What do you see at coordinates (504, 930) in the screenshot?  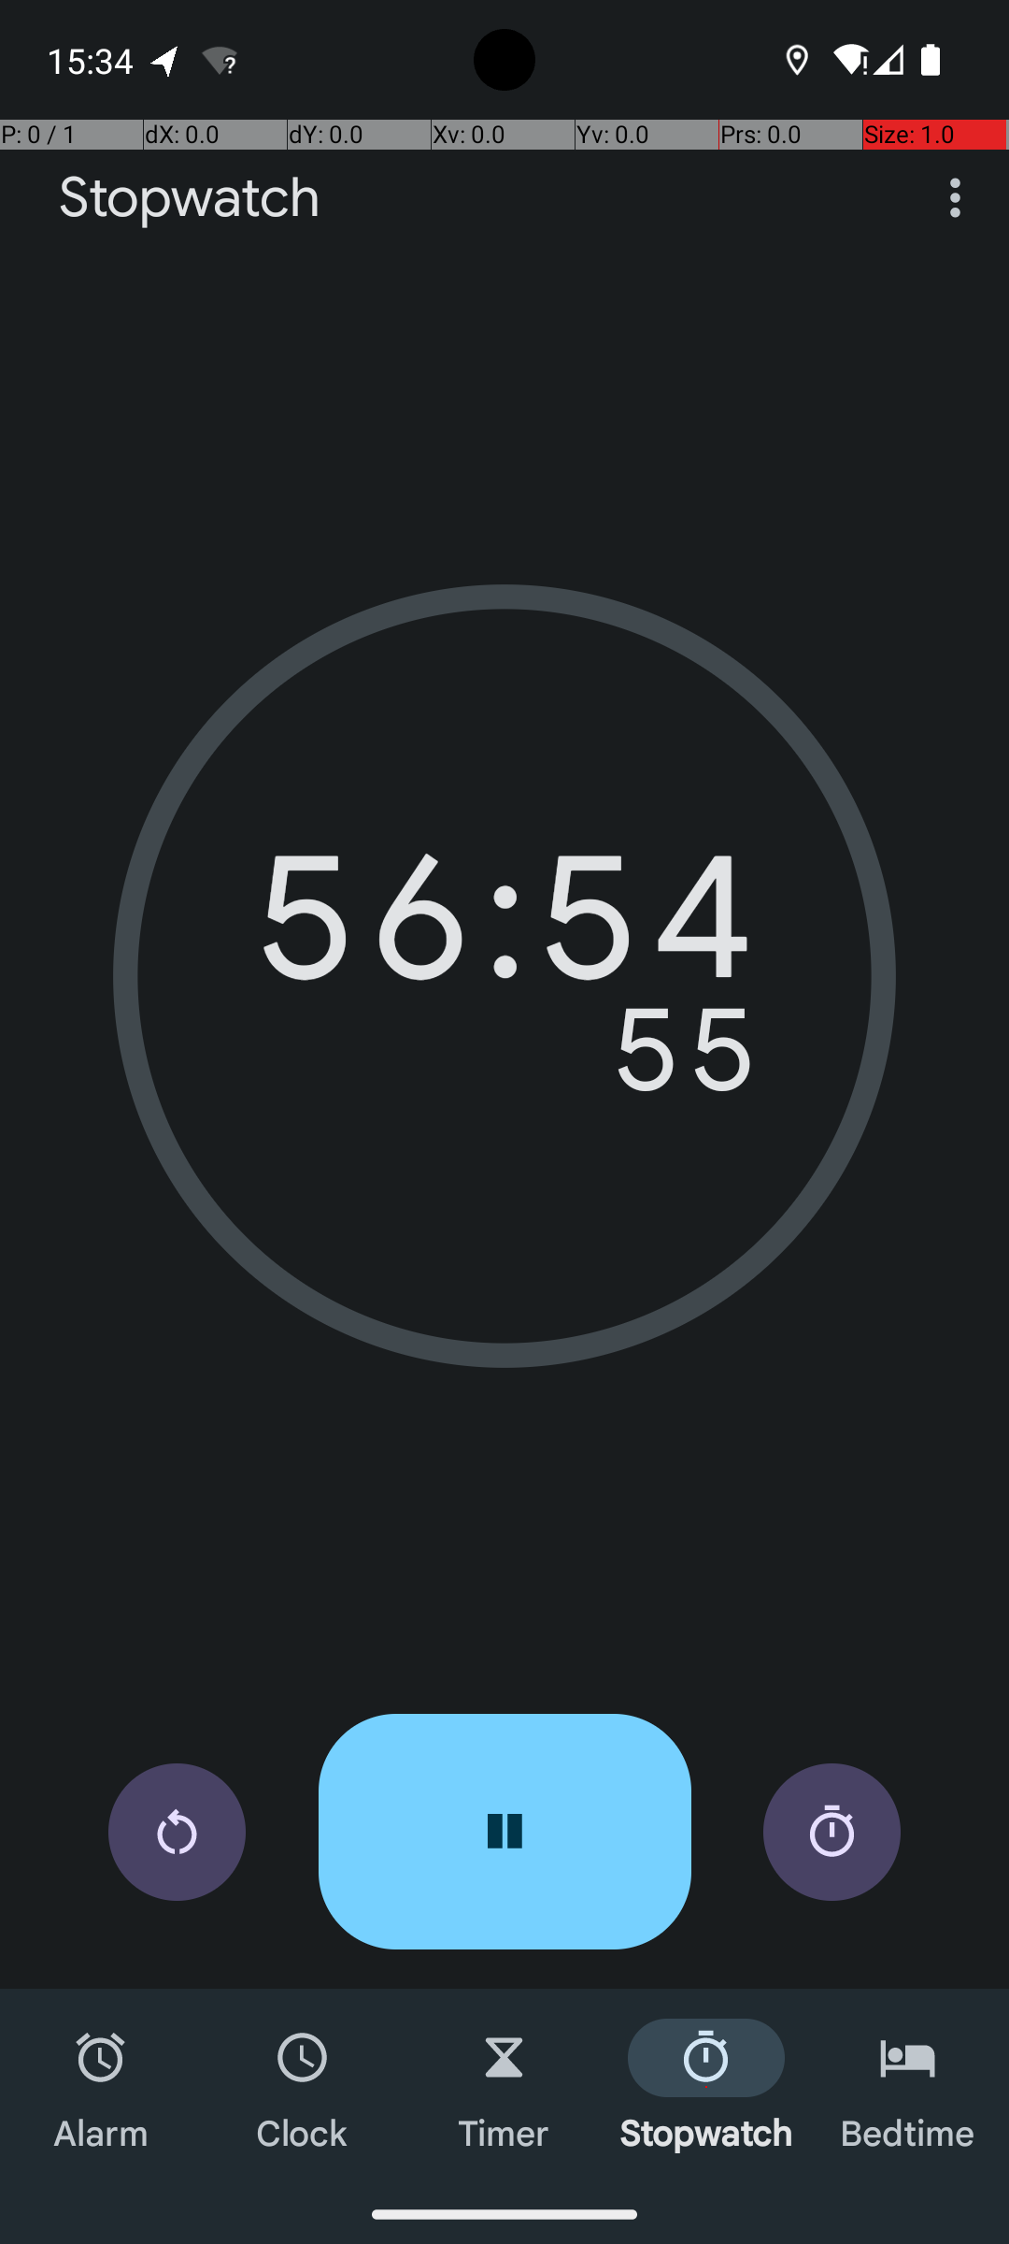 I see `56:46` at bounding box center [504, 930].